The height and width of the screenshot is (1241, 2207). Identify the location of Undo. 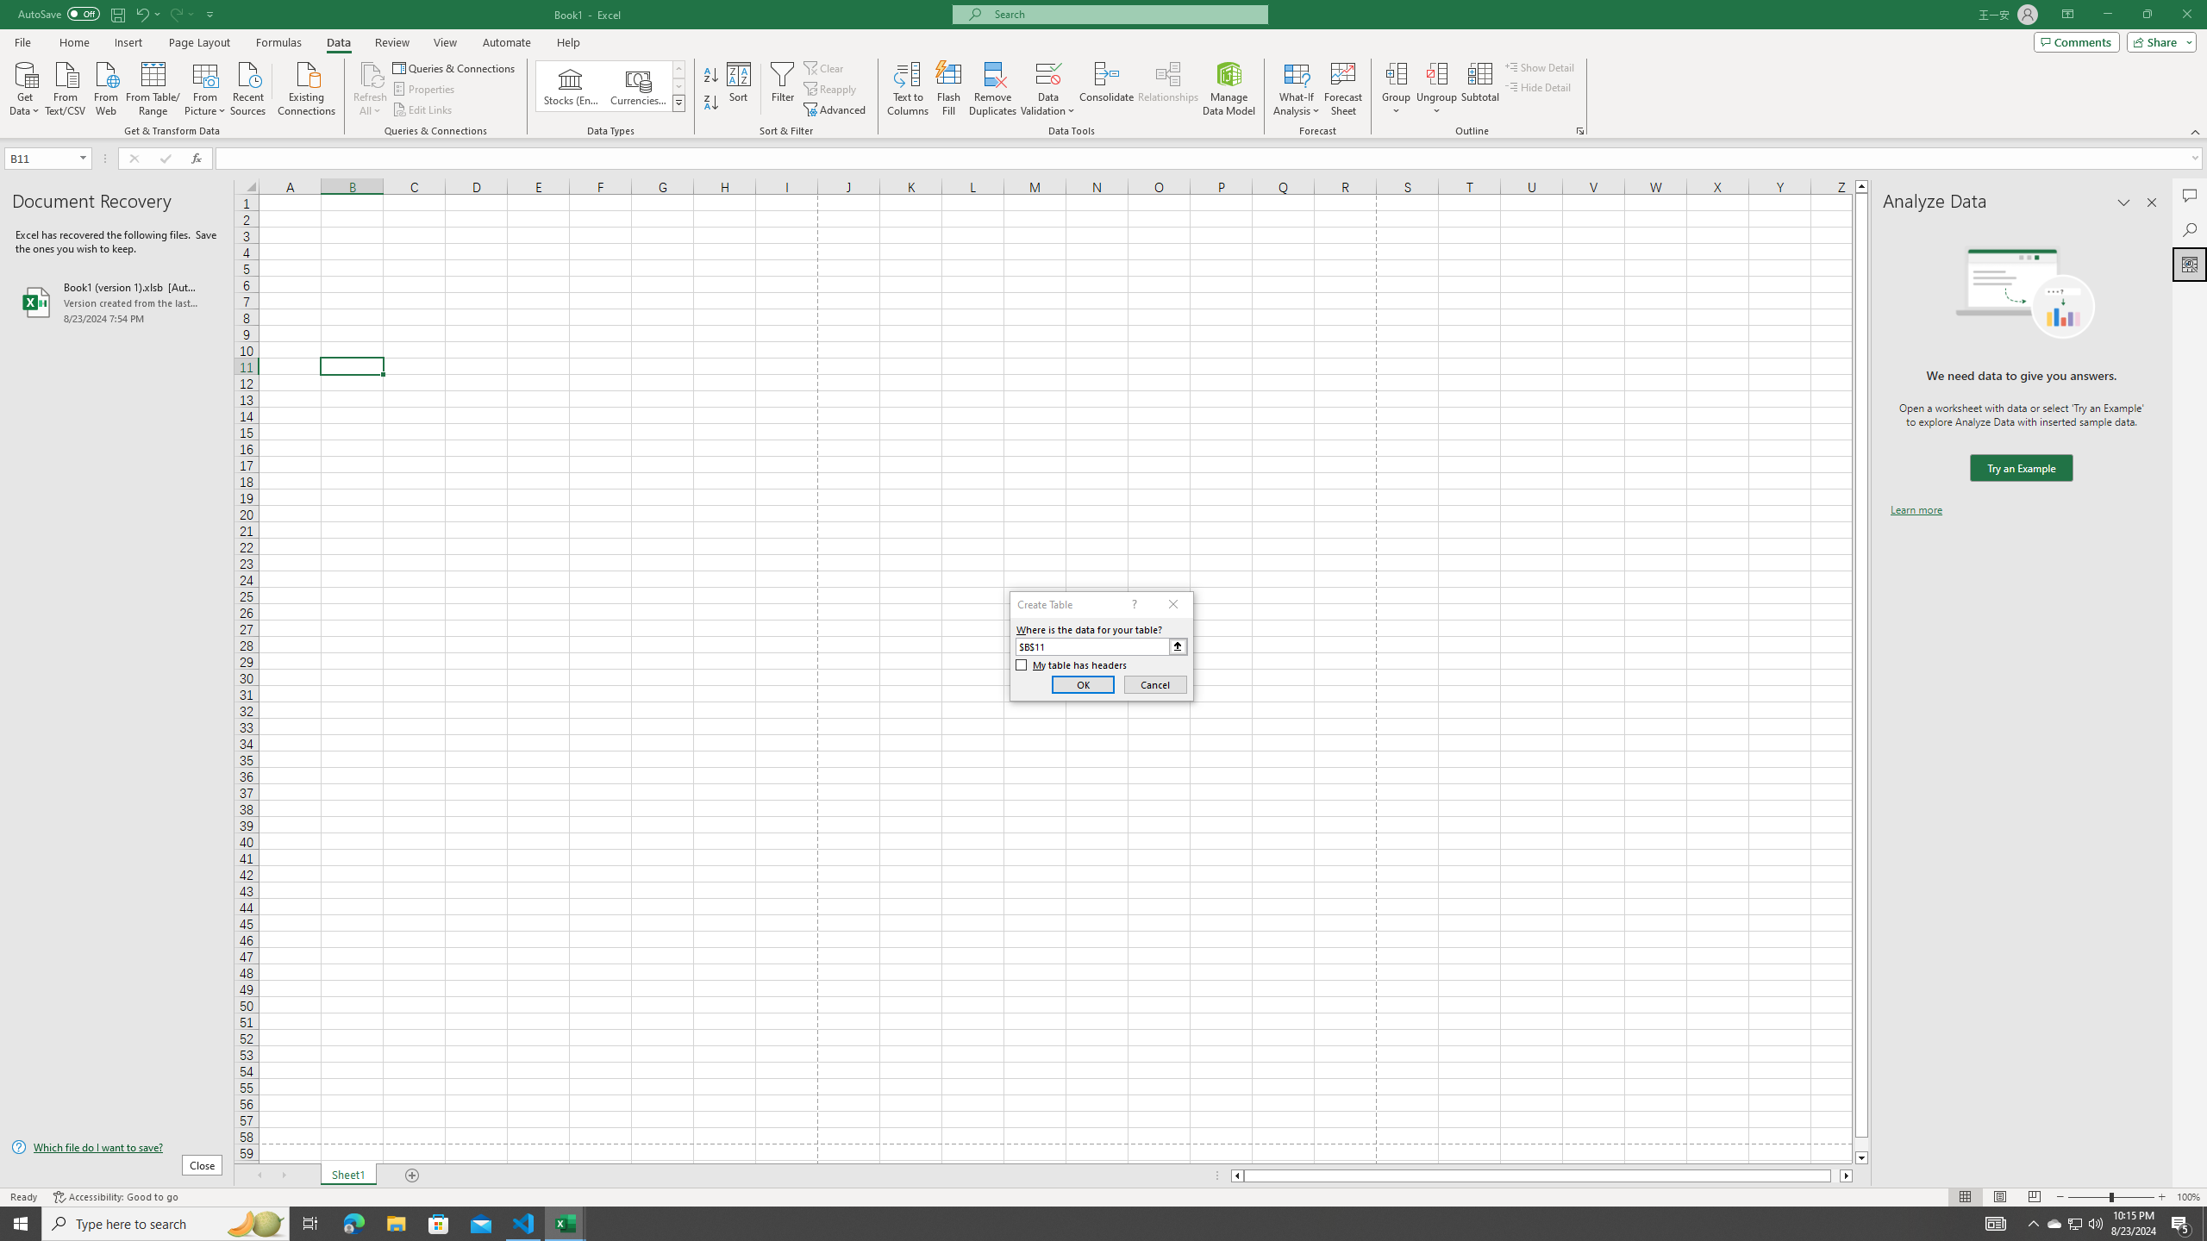
(141, 14).